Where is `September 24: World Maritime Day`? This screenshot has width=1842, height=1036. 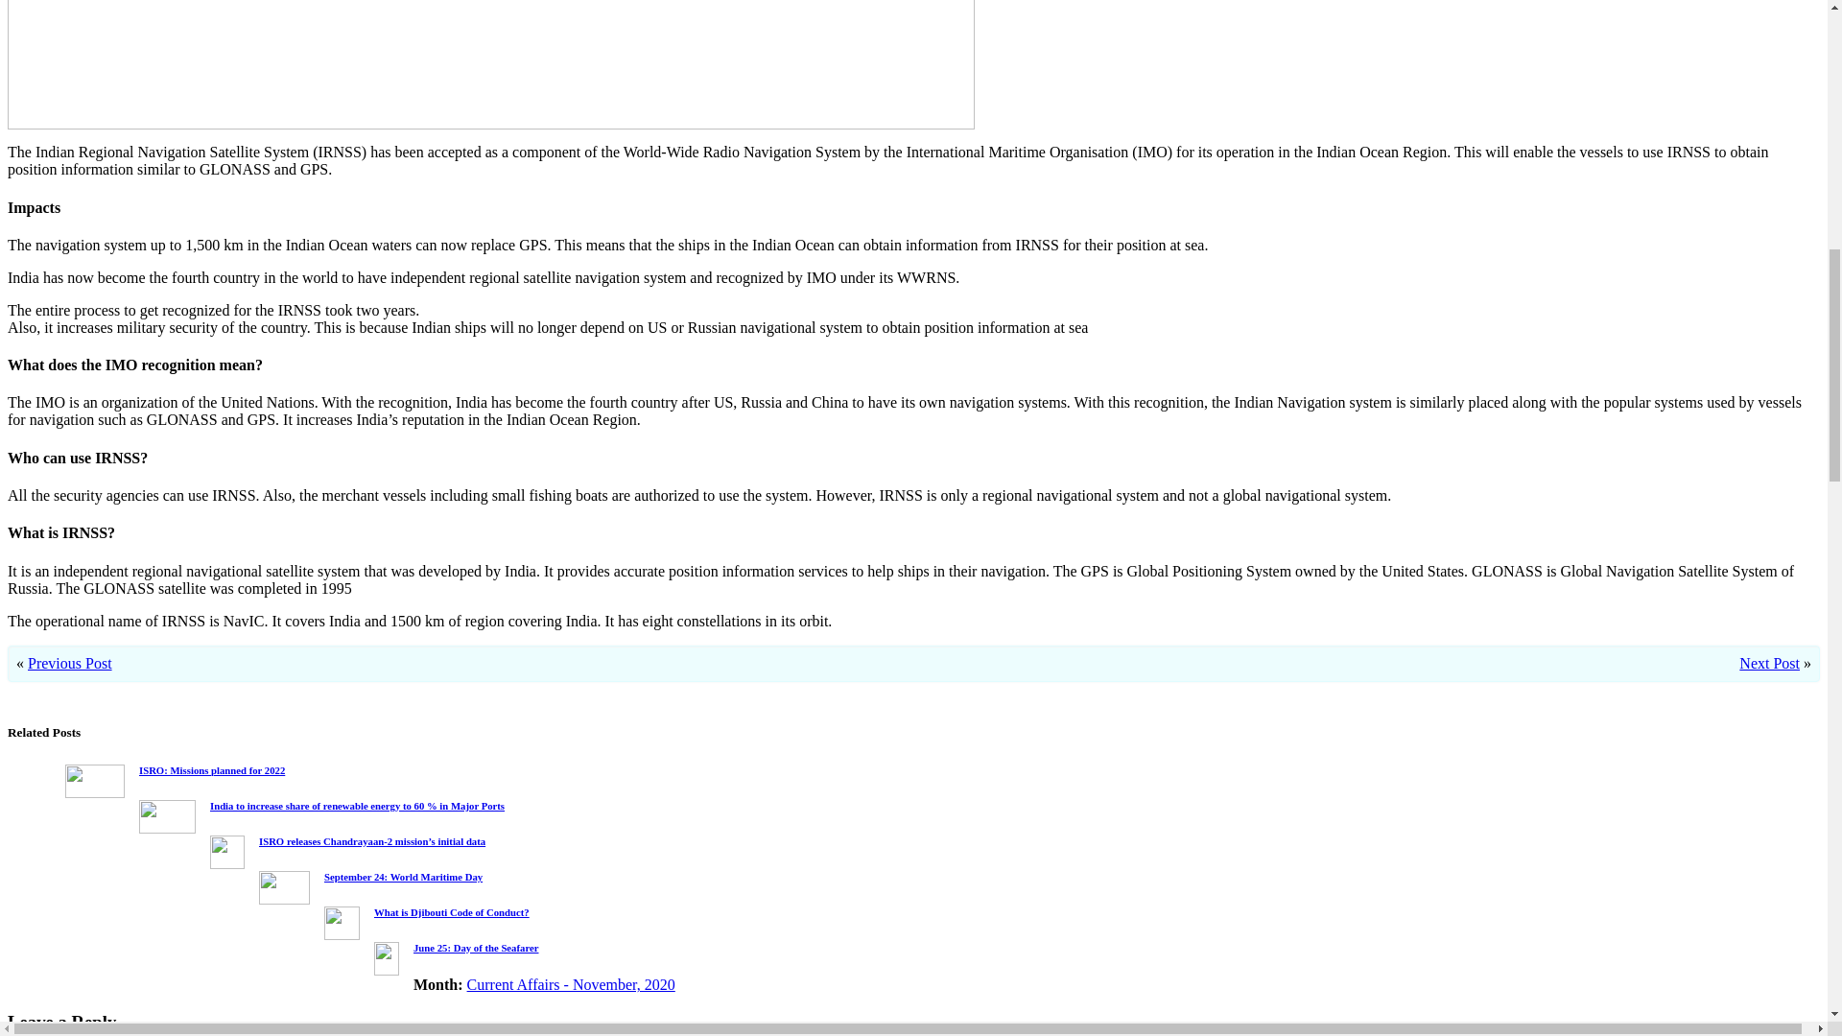 September 24: World Maritime Day is located at coordinates (403, 877).